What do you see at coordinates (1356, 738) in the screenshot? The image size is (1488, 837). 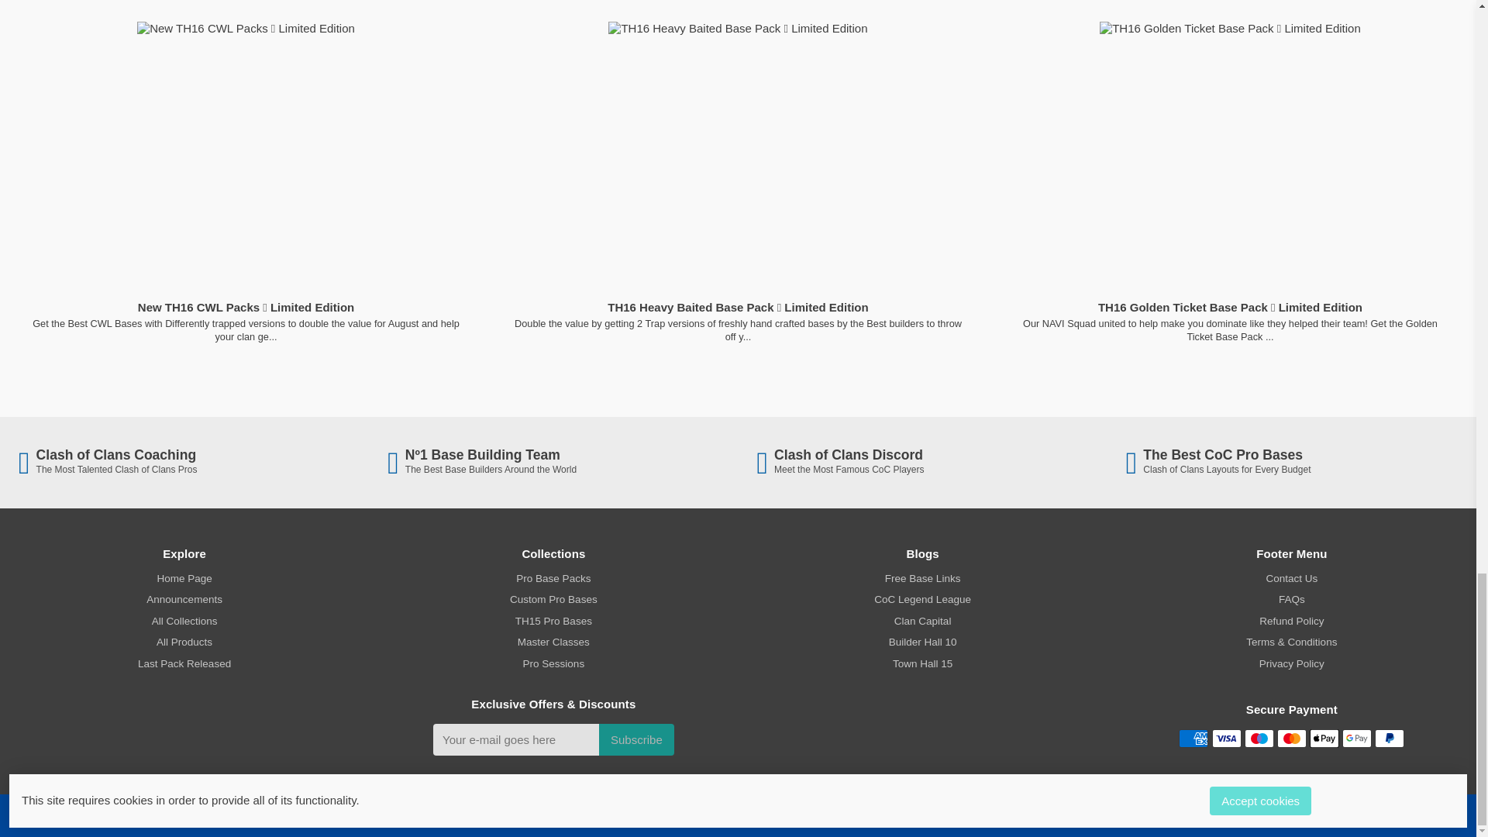 I see `Google Pay` at bounding box center [1356, 738].